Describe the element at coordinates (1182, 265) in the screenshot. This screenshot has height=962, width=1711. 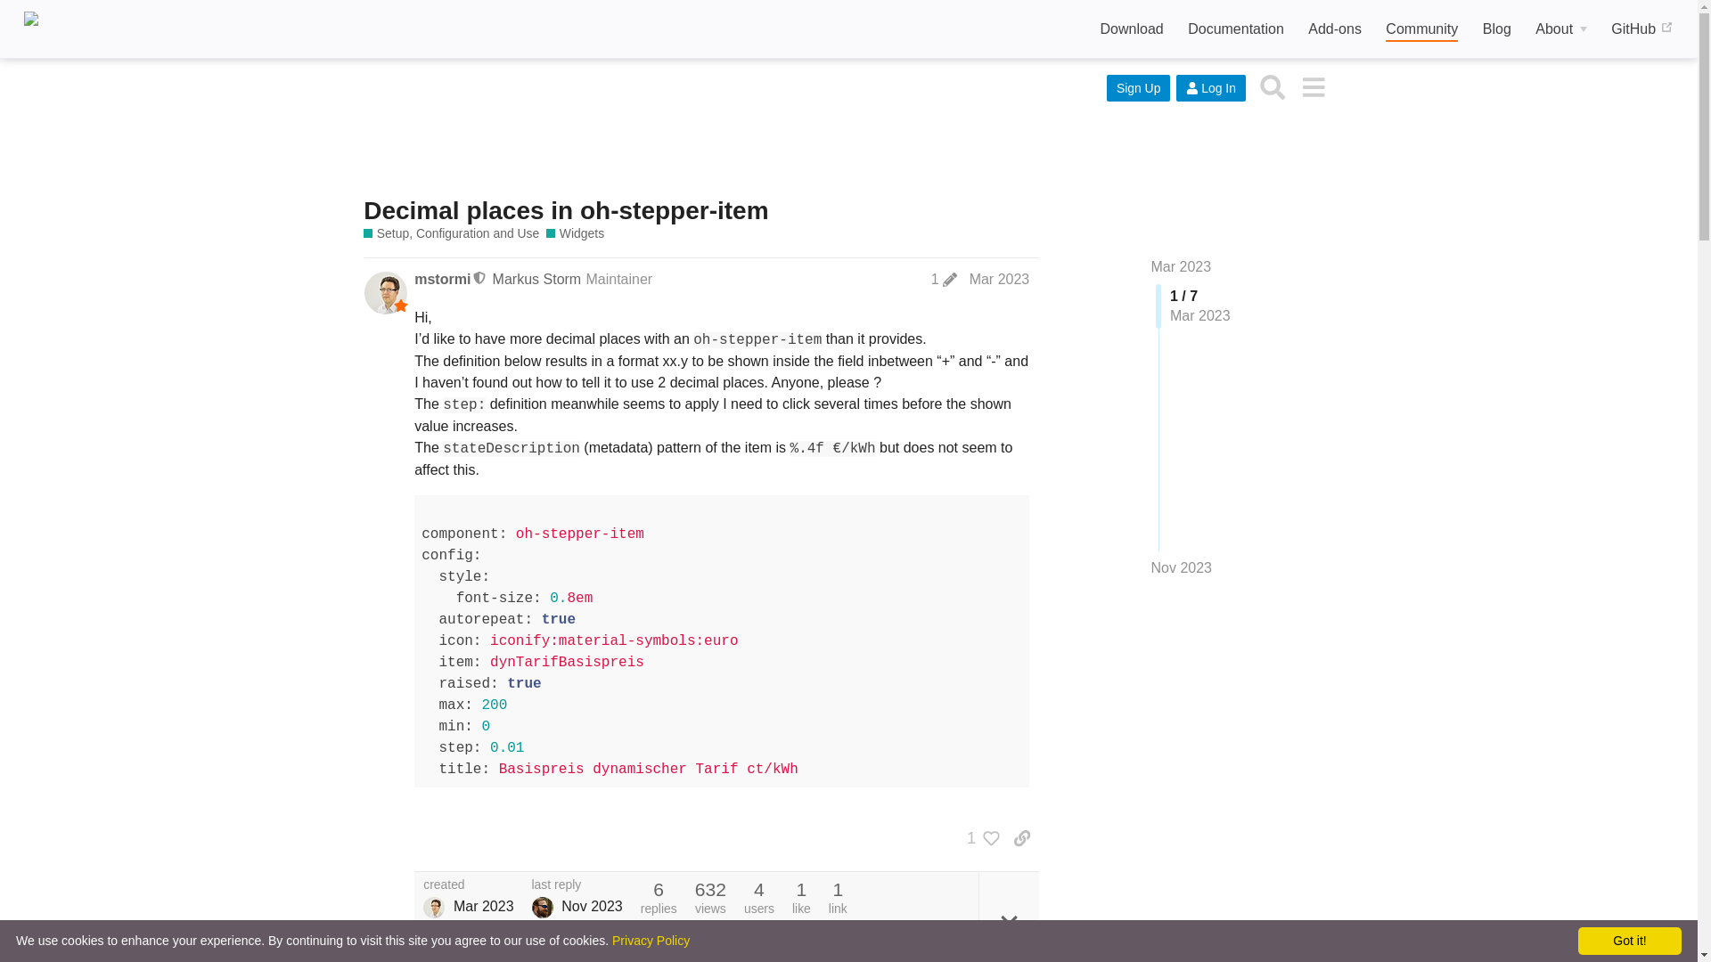
I see `Mar 2023` at that location.